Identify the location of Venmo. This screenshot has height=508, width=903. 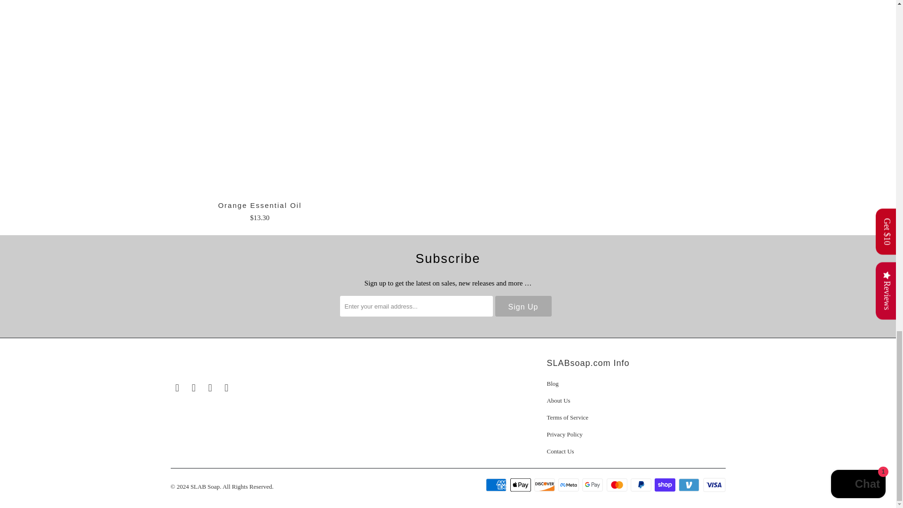
(690, 485).